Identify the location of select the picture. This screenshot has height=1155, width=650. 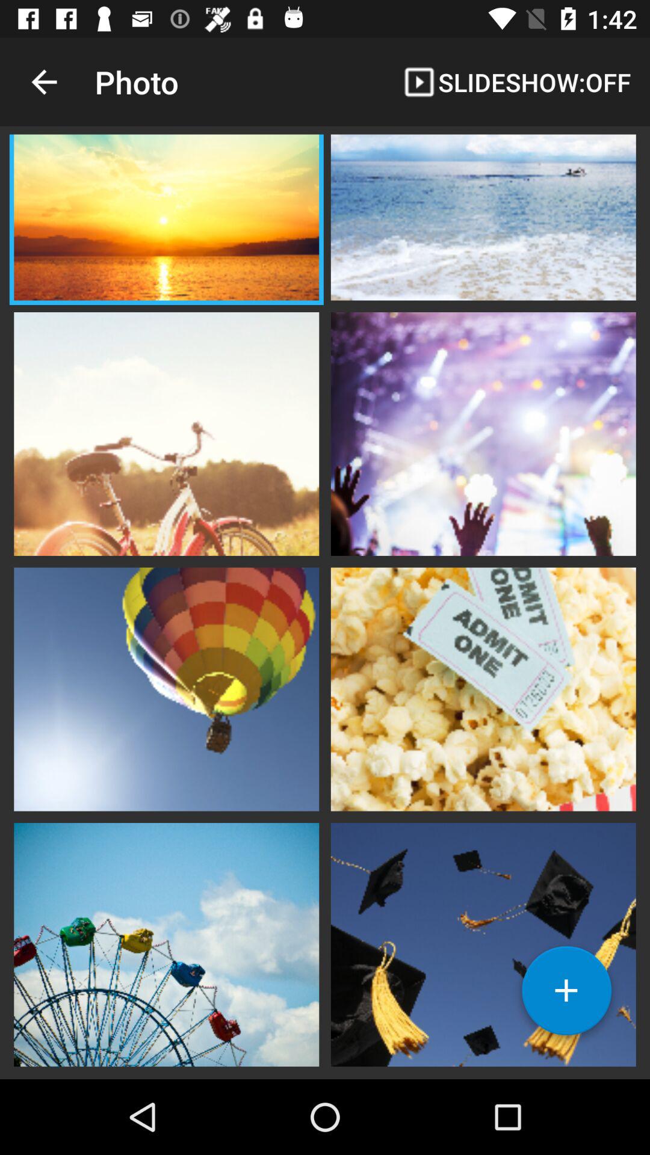
(166, 219).